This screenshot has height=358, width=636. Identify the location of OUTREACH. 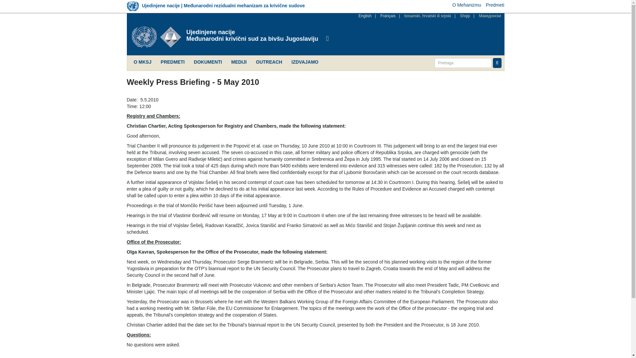
(269, 62).